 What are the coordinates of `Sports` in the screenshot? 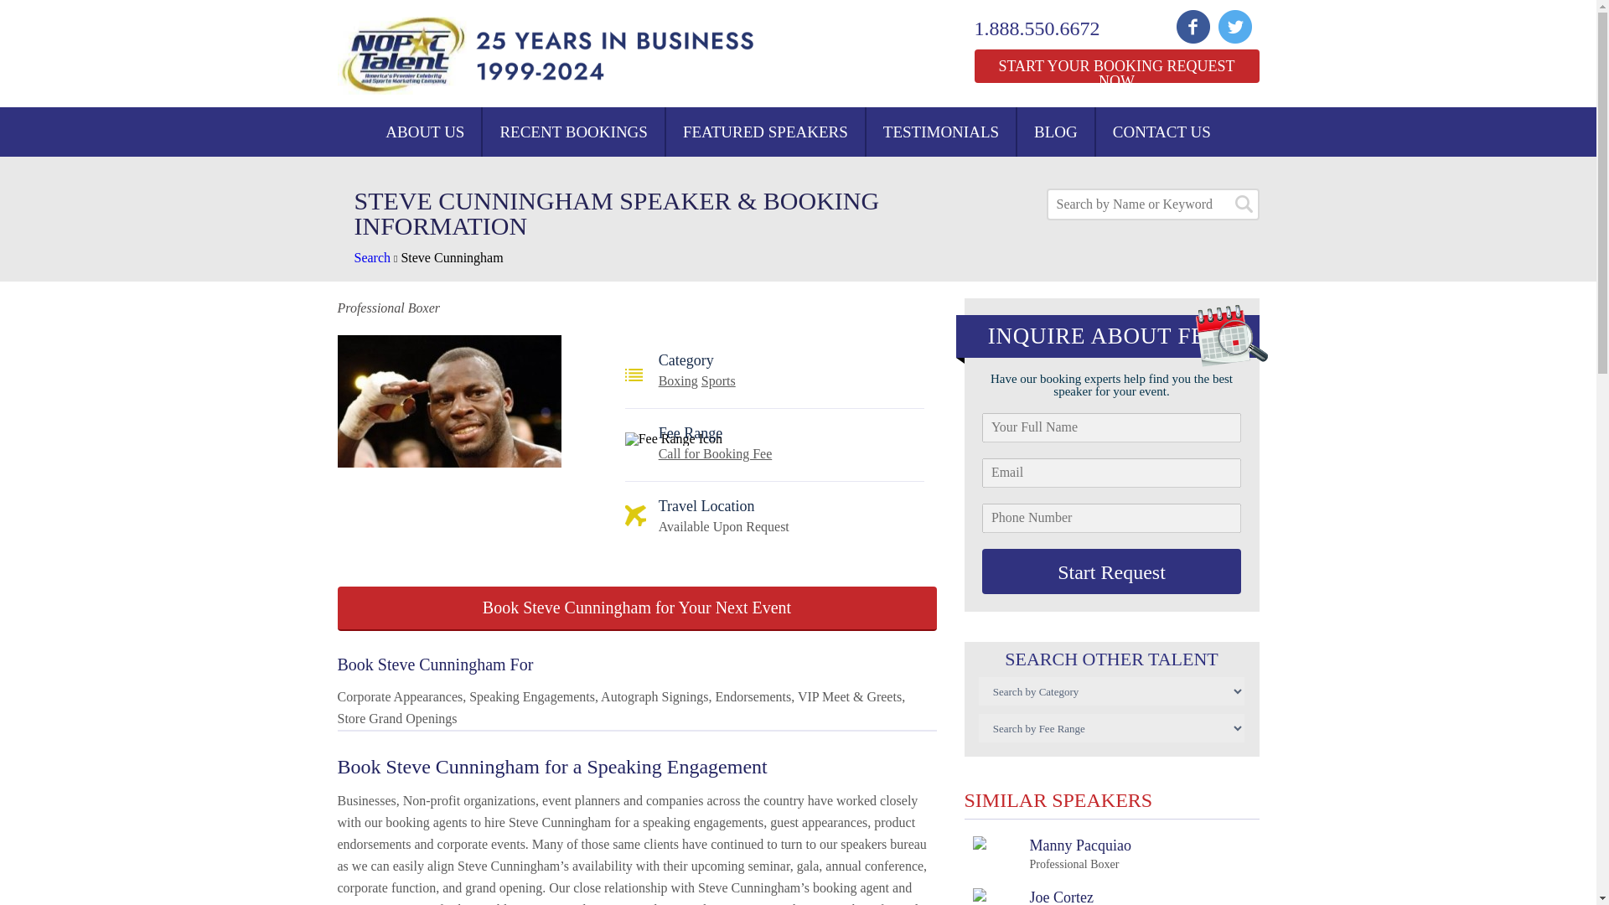 It's located at (718, 380).